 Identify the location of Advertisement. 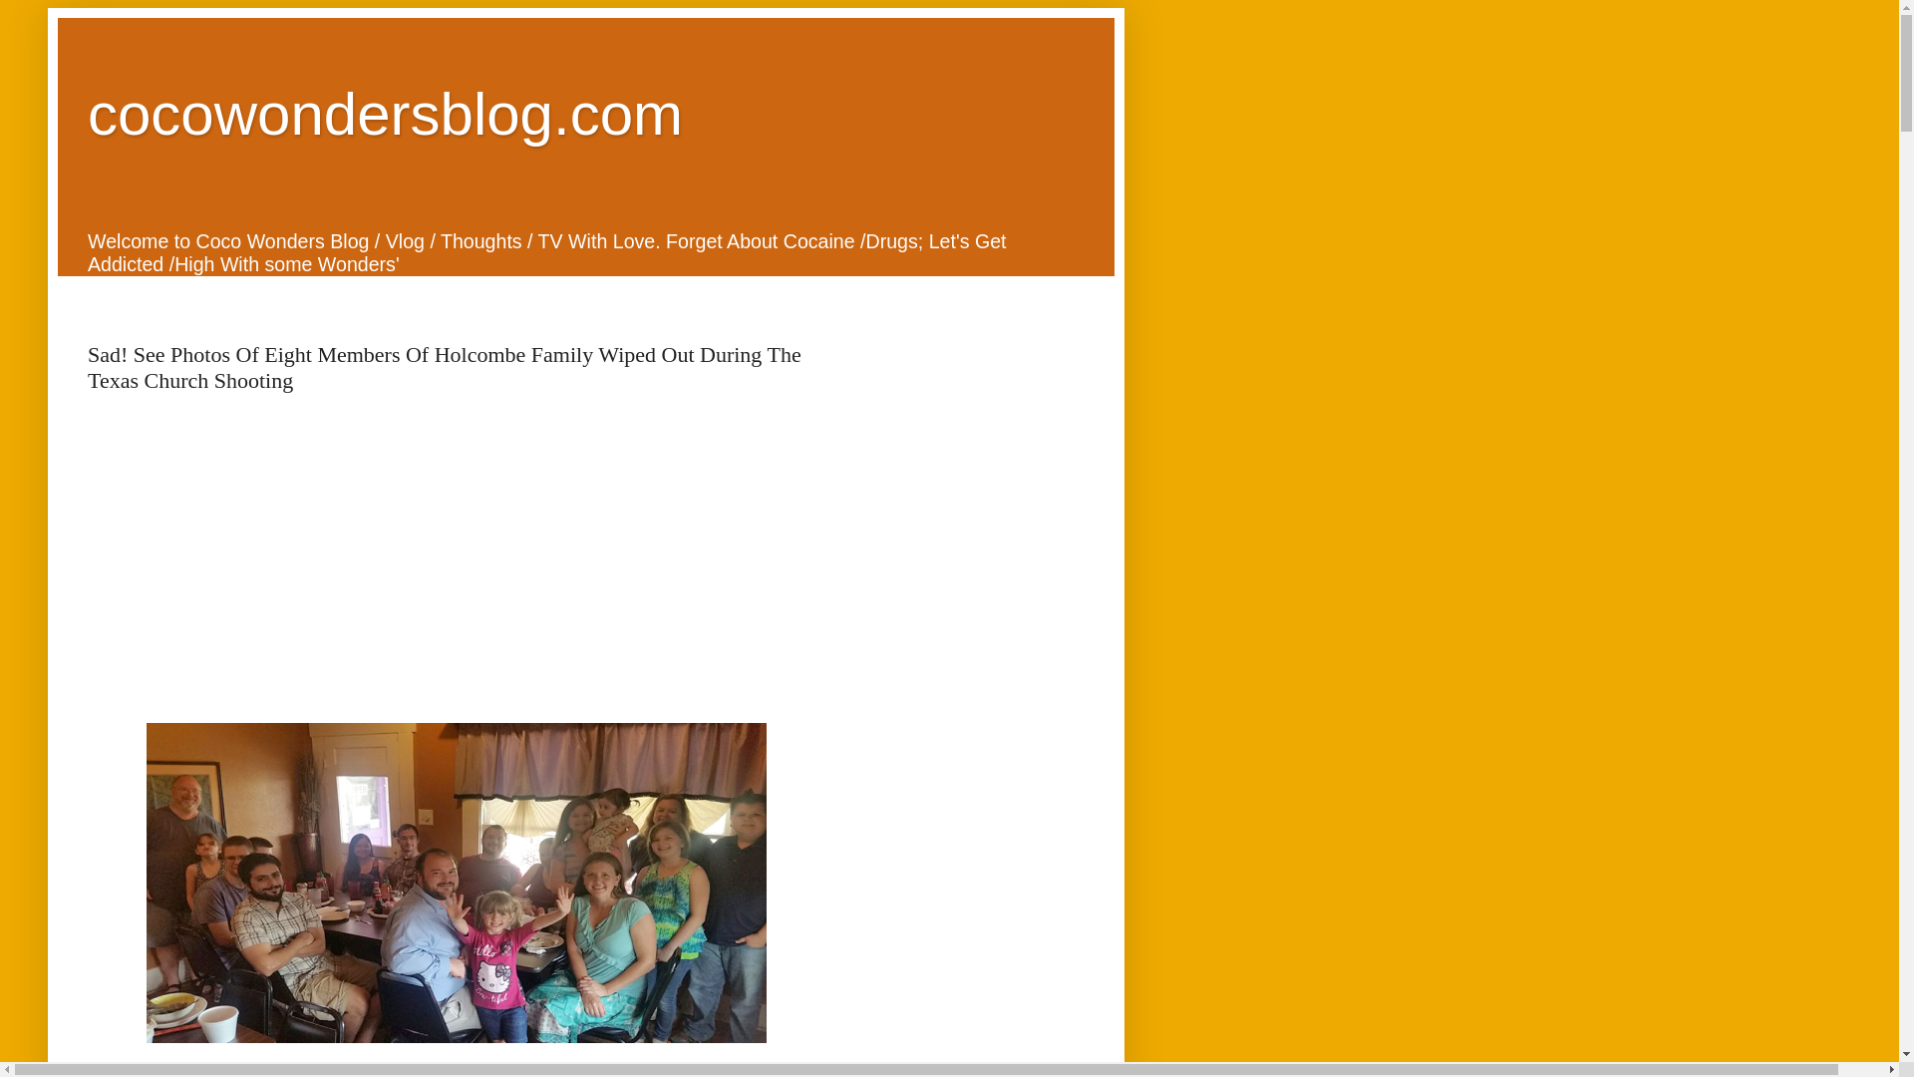
(457, 552).